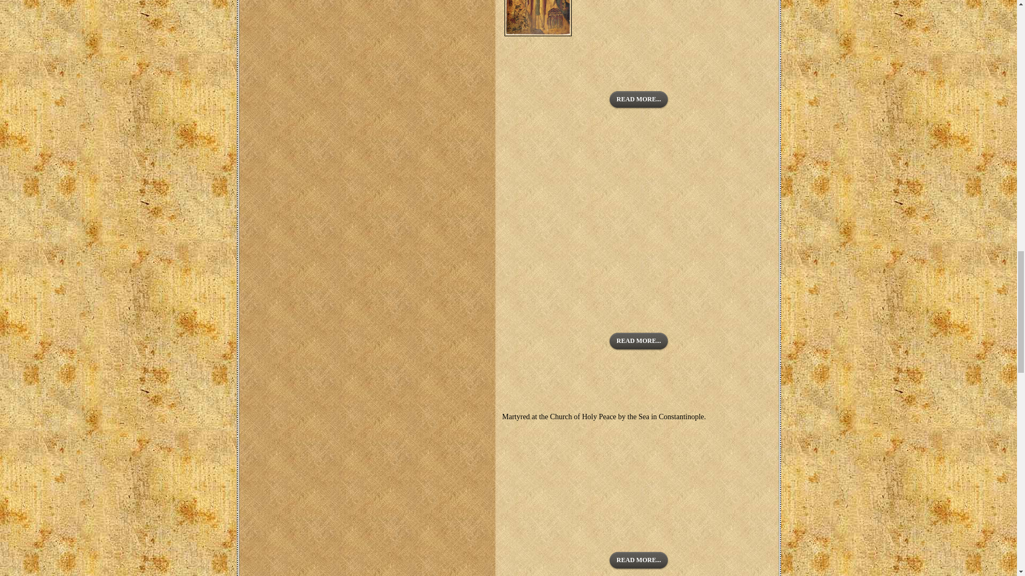 Image resolution: width=1025 pixels, height=576 pixels. I want to click on READ MORE..., so click(638, 341).